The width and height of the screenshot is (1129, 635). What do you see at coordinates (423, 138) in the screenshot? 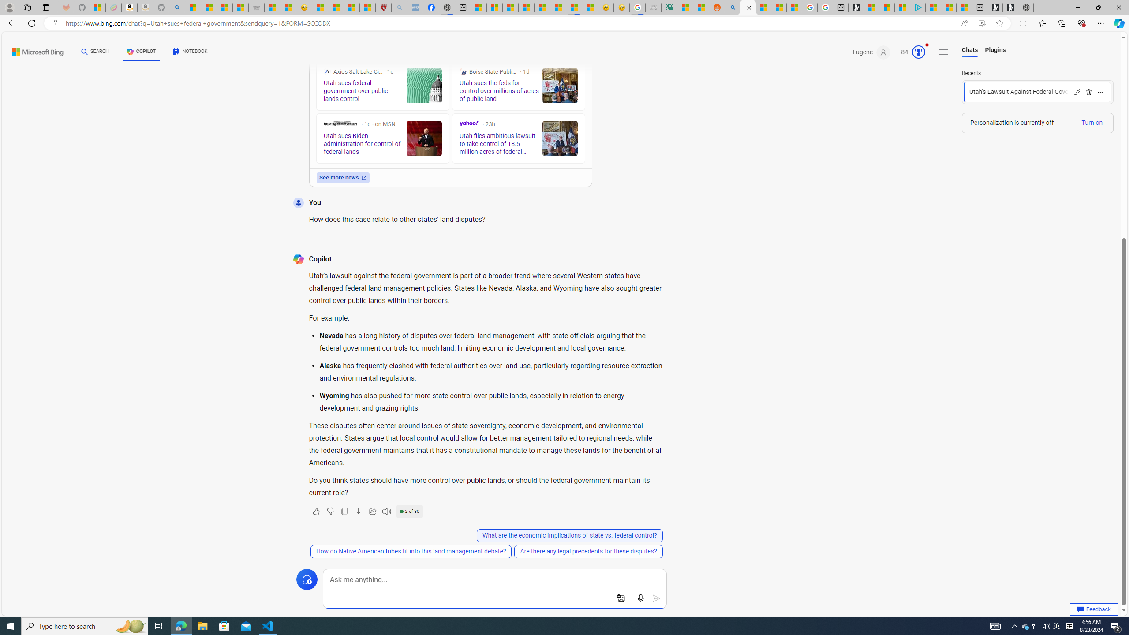
I see `Utah sues Biden administration for control of federal lands` at bounding box center [423, 138].